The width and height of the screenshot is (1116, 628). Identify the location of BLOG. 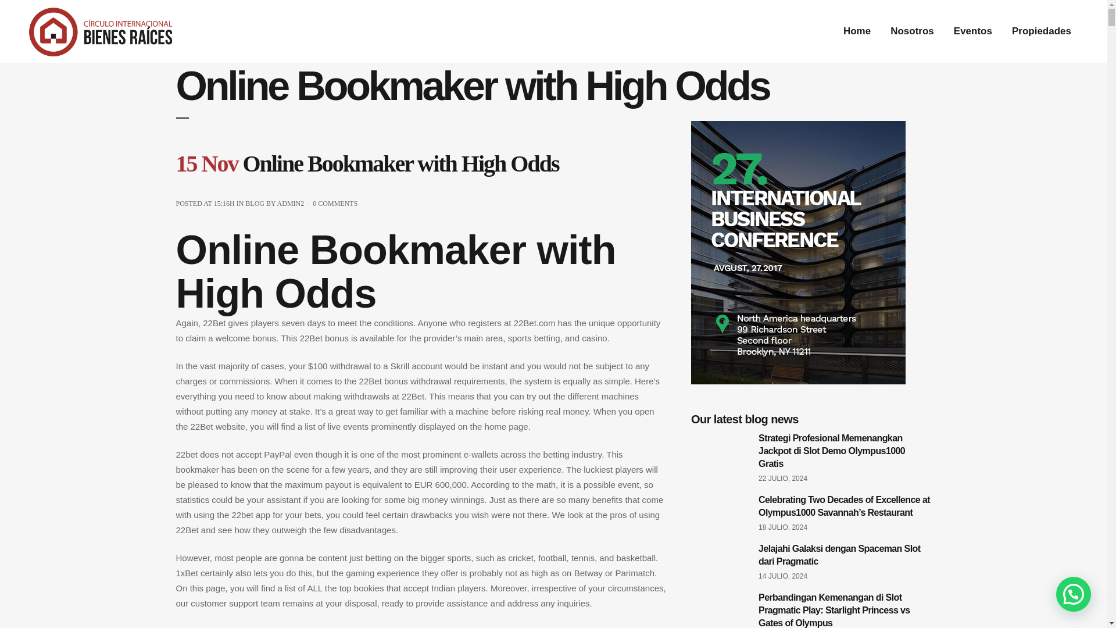
(255, 204).